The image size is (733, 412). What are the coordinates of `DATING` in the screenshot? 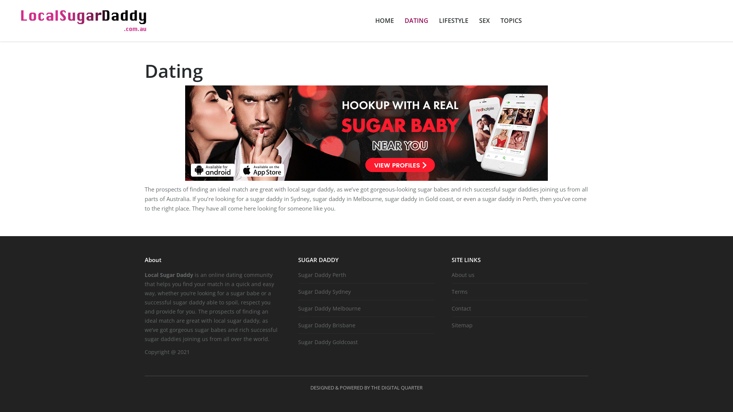 It's located at (417, 21).